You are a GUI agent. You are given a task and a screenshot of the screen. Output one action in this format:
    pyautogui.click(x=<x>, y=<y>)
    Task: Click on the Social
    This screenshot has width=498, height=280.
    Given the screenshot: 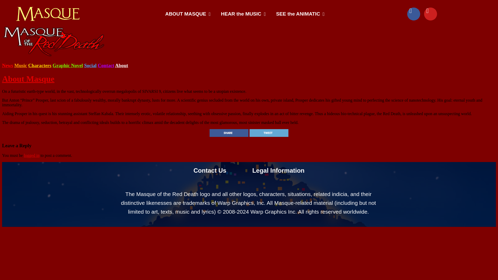 What is the action you would take?
    pyautogui.click(x=90, y=65)
    